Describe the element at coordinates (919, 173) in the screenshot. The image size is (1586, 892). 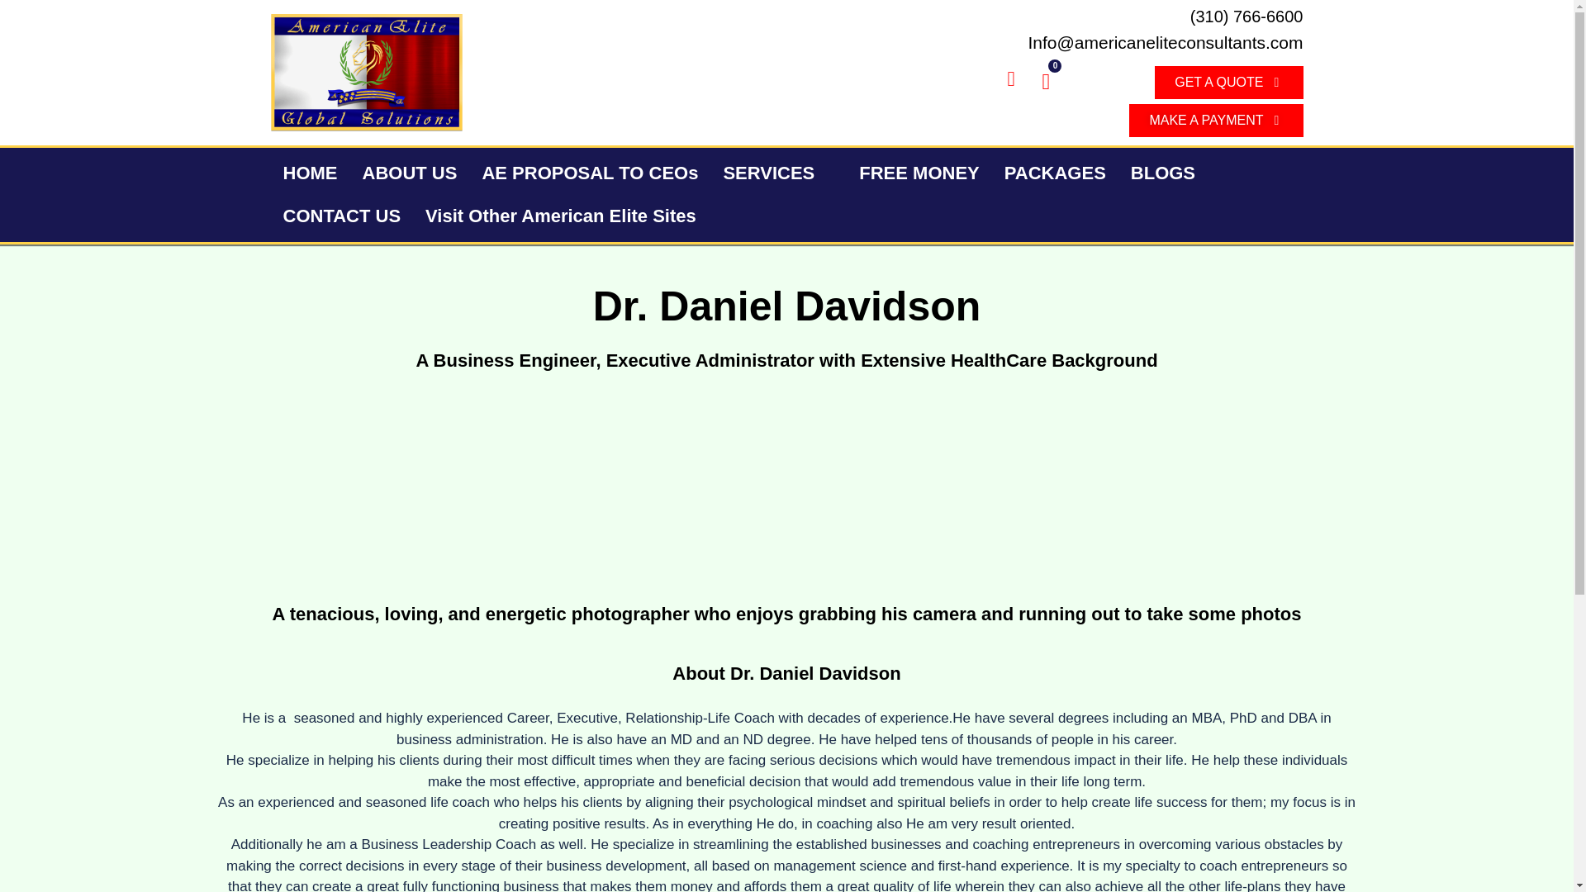
I see `FREE MONEY` at that location.